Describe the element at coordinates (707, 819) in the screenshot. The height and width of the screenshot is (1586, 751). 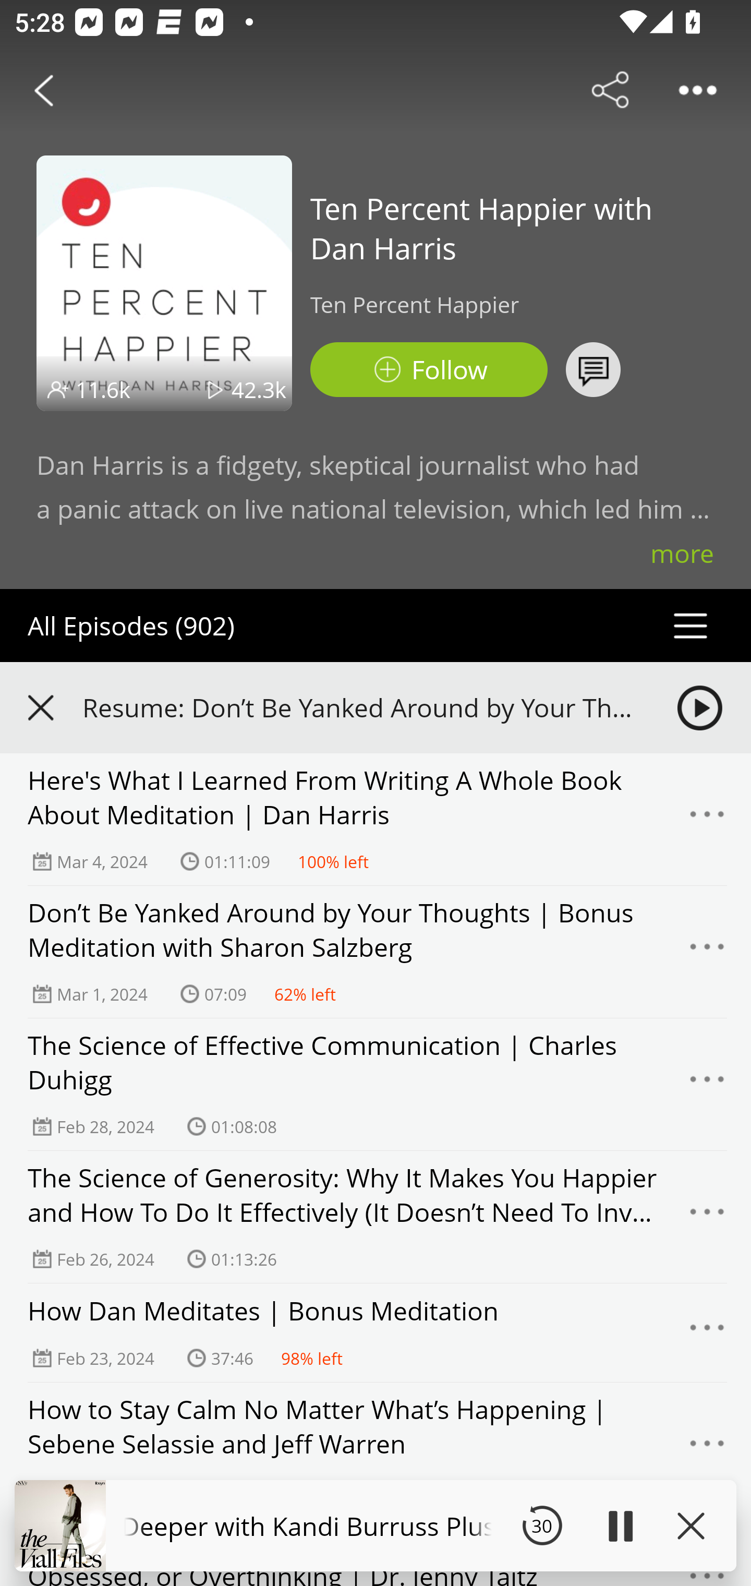
I see `Menu` at that location.